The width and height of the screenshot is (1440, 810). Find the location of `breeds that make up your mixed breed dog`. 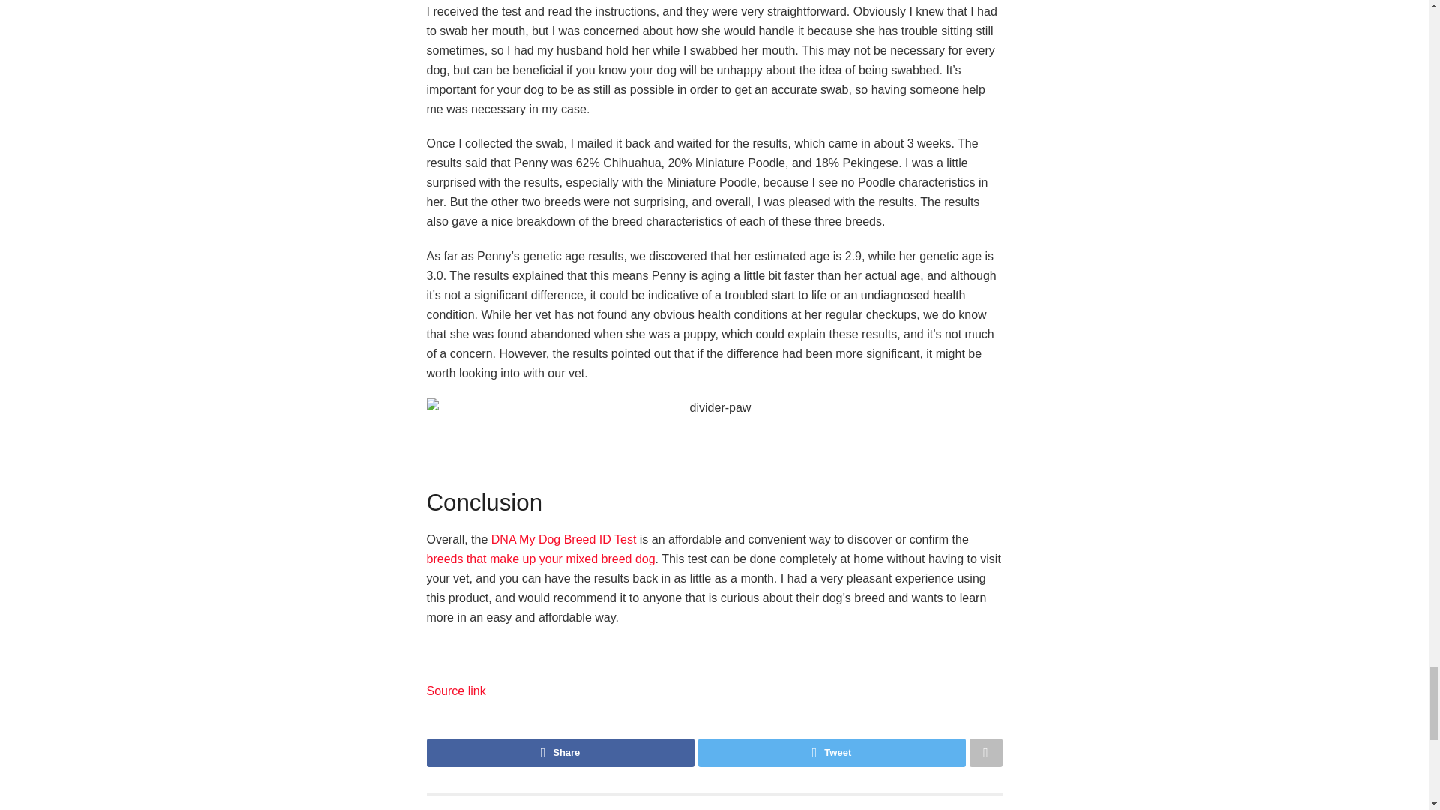

breeds that make up your mixed breed dog is located at coordinates (540, 558).